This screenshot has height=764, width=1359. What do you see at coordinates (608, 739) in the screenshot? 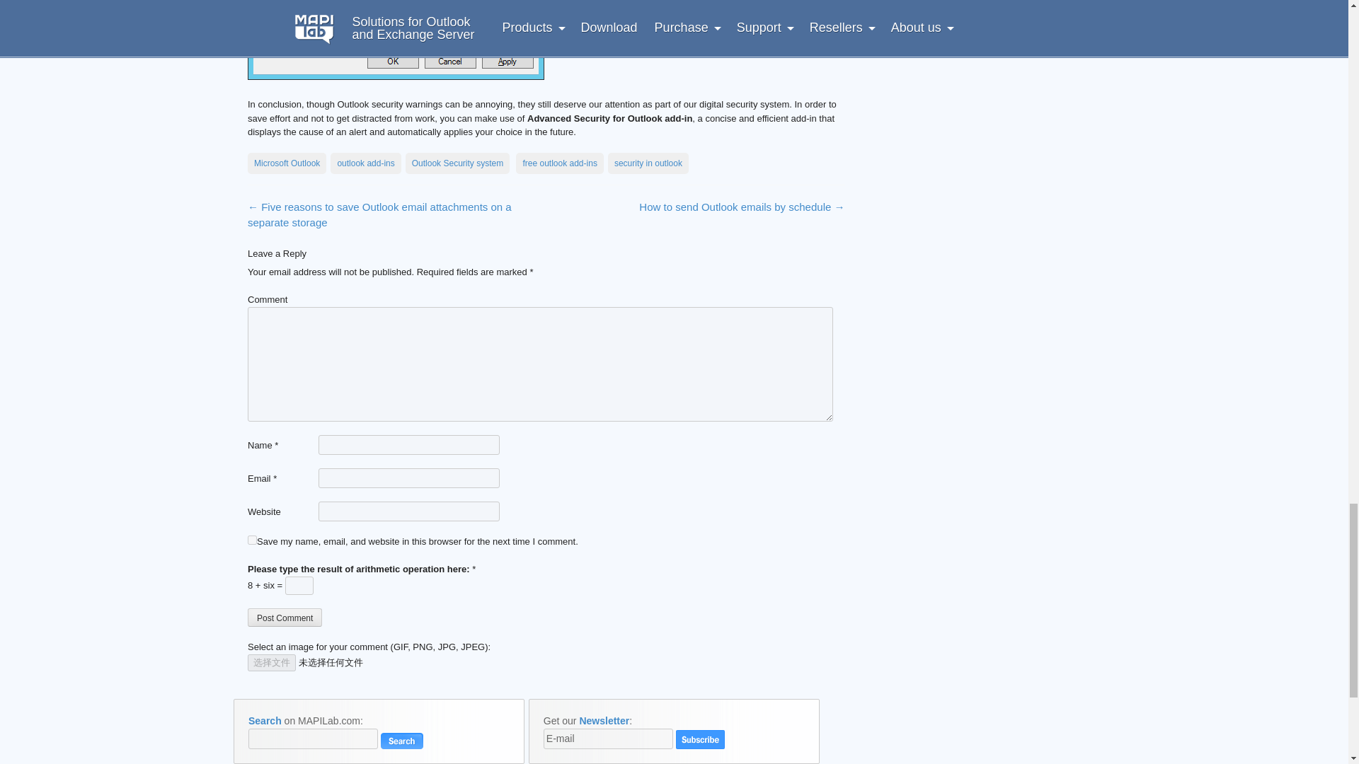
I see `E-mail` at bounding box center [608, 739].